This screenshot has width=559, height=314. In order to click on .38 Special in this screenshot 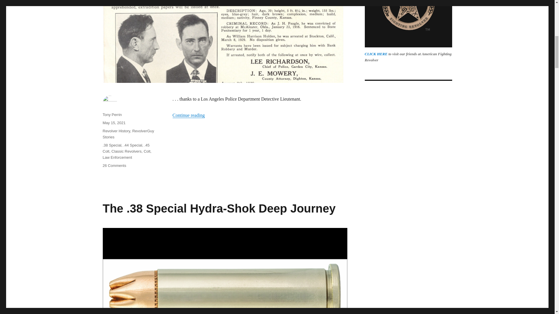, I will do `click(112, 145)`.